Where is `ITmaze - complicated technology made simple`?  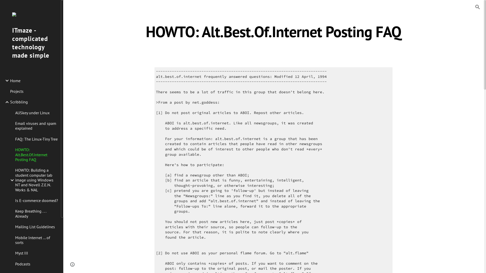
ITmaze - complicated technology made simple is located at coordinates (30, 49).